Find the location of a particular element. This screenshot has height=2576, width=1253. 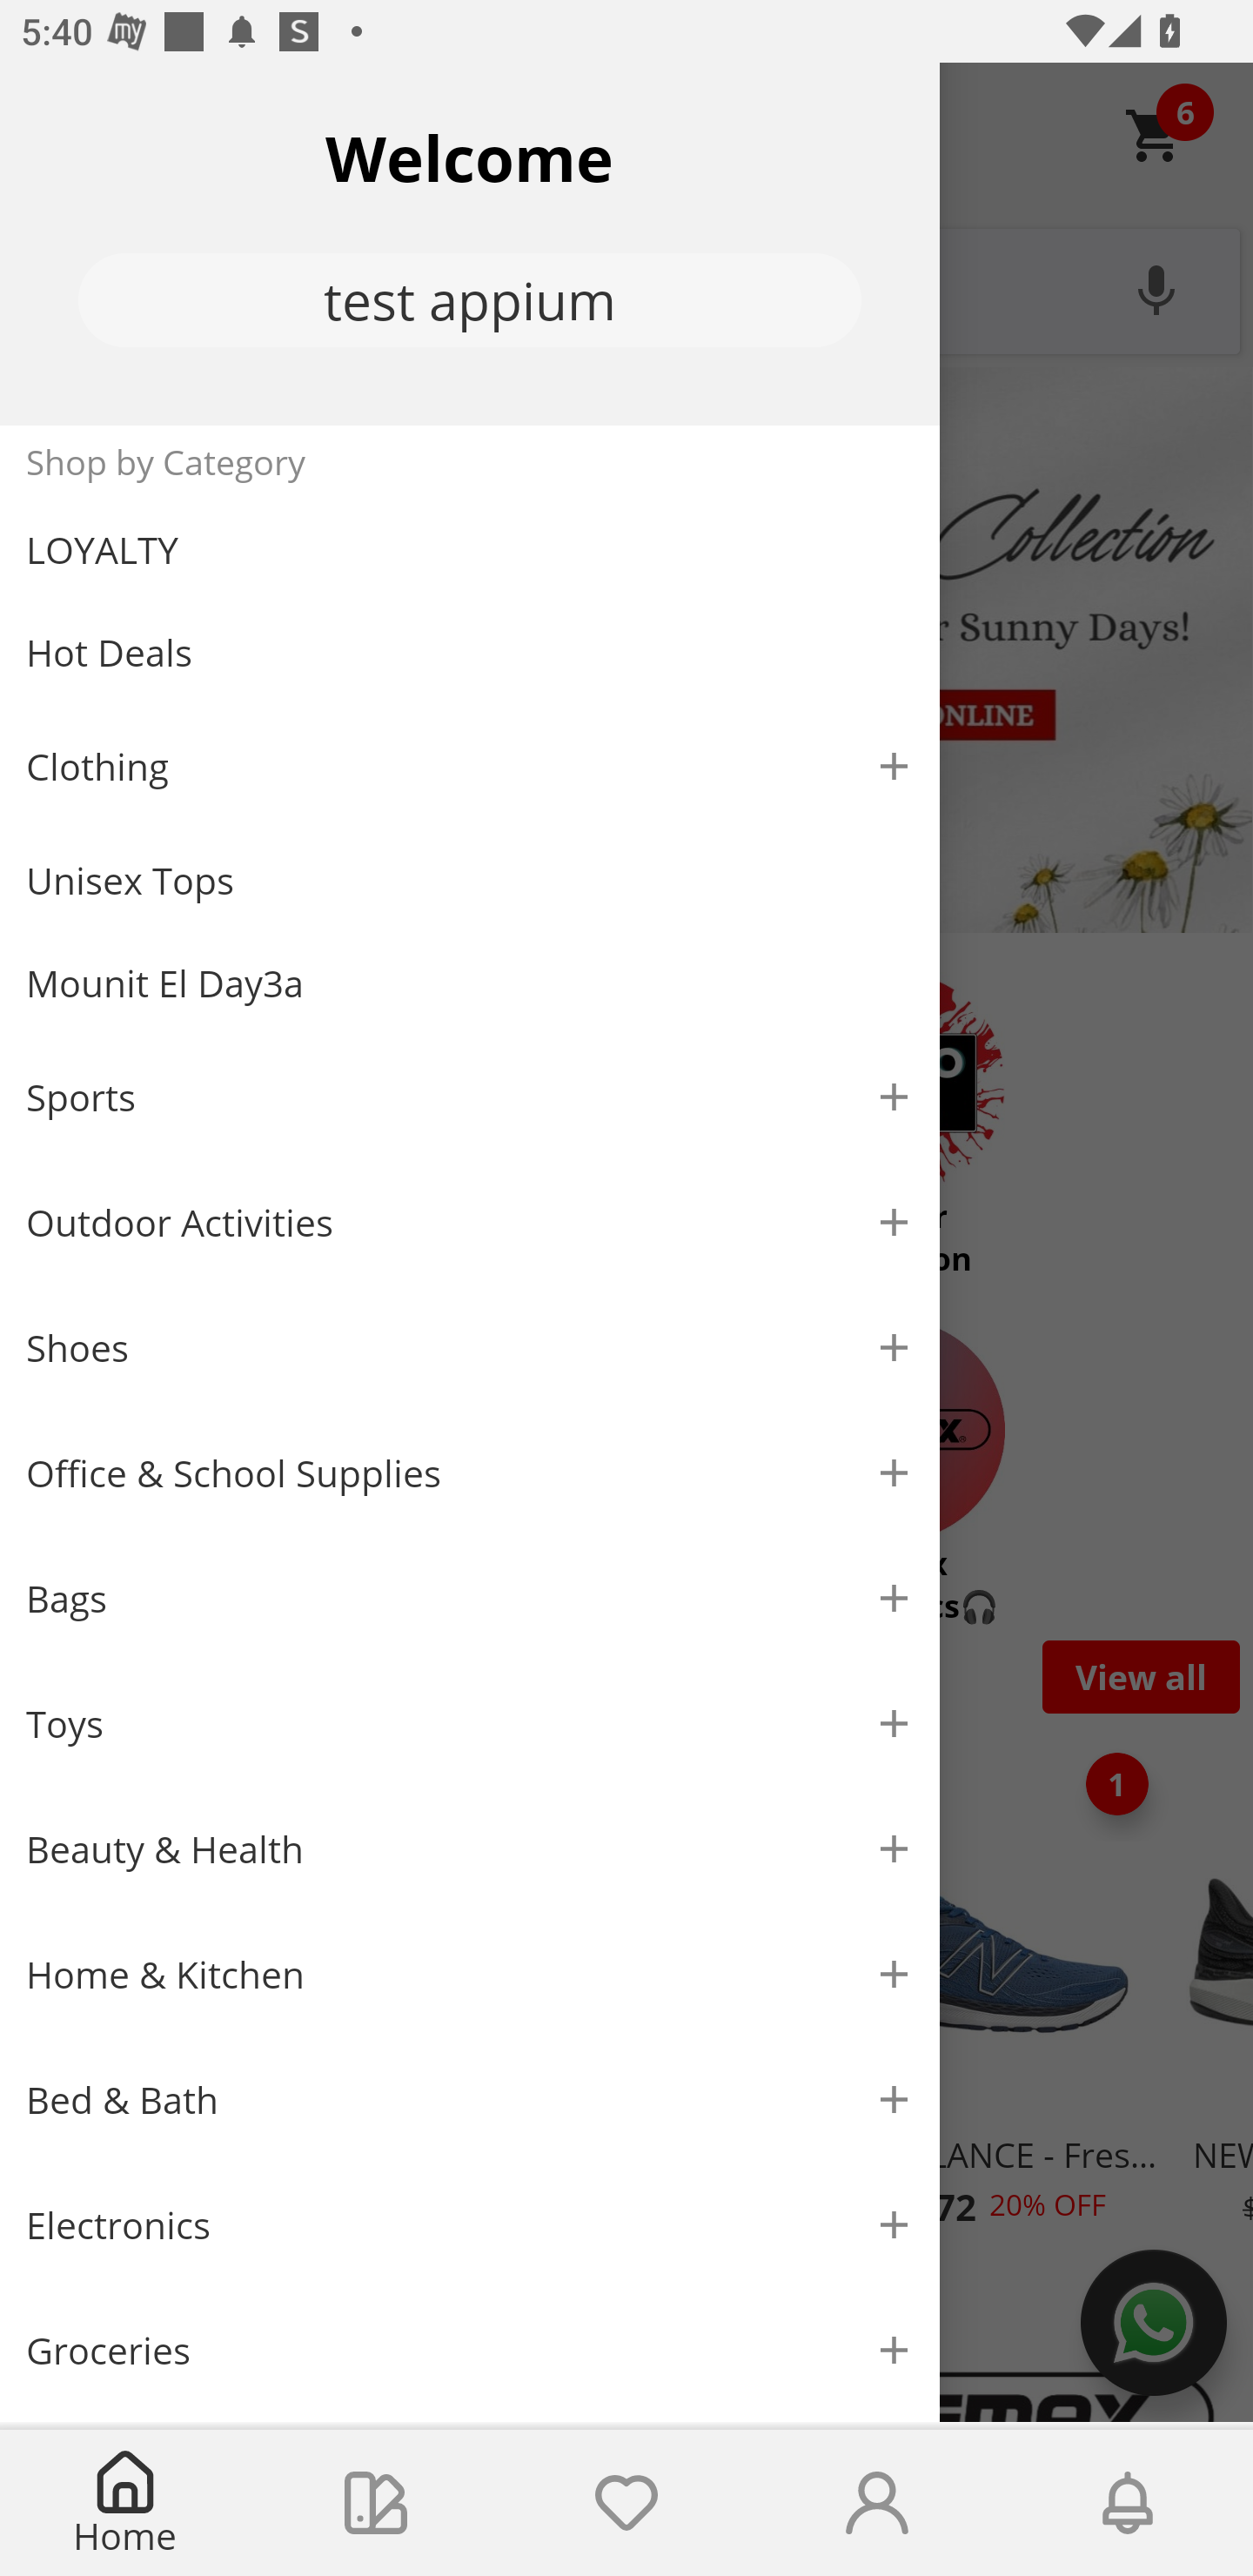

Wishlist is located at coordinates (626, 2503).